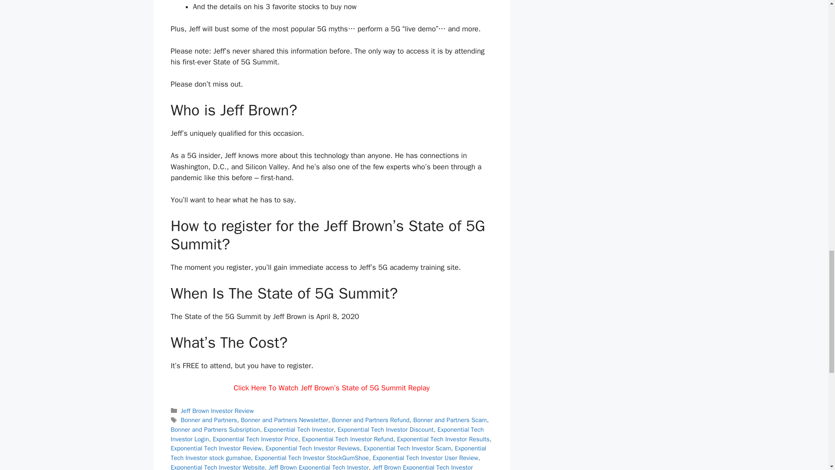 This screenshot has height=470, width=835. Describe the element at coordinates (255, 439) in the screenshot. I see `Exponential Tech Investor Price` at that location.